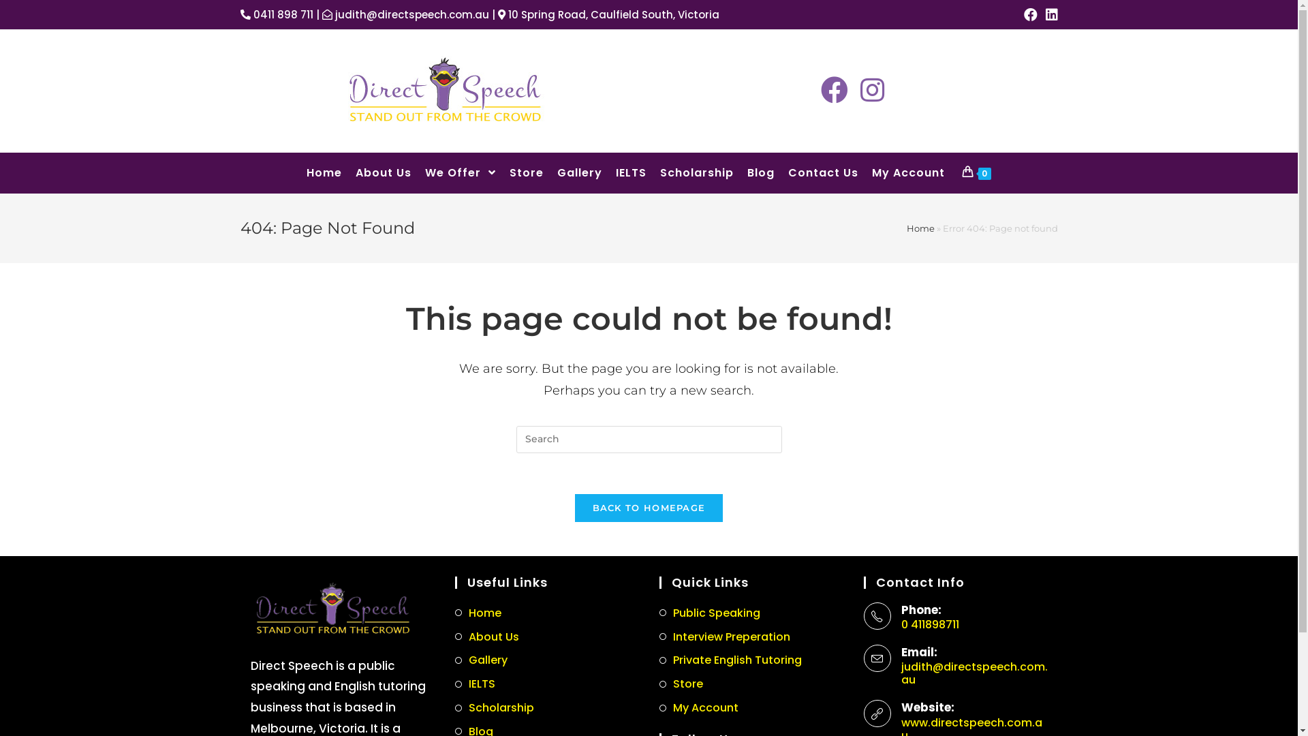 The width and height of the screenshot is (1308, 736). What do you see at coordinates (405, 15) in the screenshot?
I see `judith@directspeech.com.au` at bounding box center [405, 15].